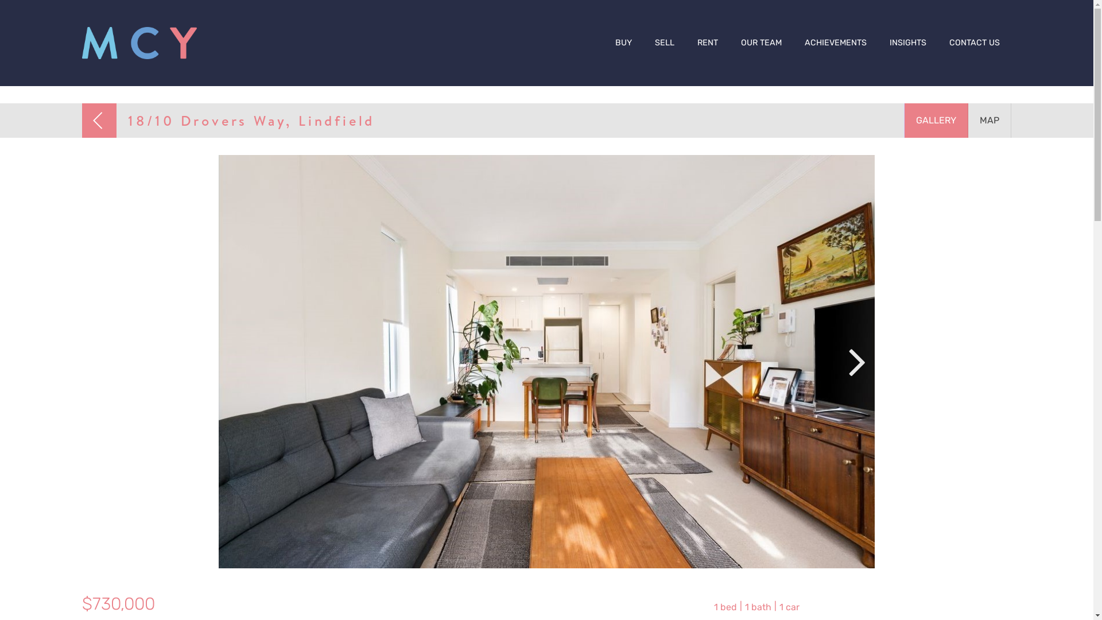 The width and height of the screenshot is (1102, 620). Describe the element at coordinates (665, 43) in the screenshot. I see `SELL` at that location.